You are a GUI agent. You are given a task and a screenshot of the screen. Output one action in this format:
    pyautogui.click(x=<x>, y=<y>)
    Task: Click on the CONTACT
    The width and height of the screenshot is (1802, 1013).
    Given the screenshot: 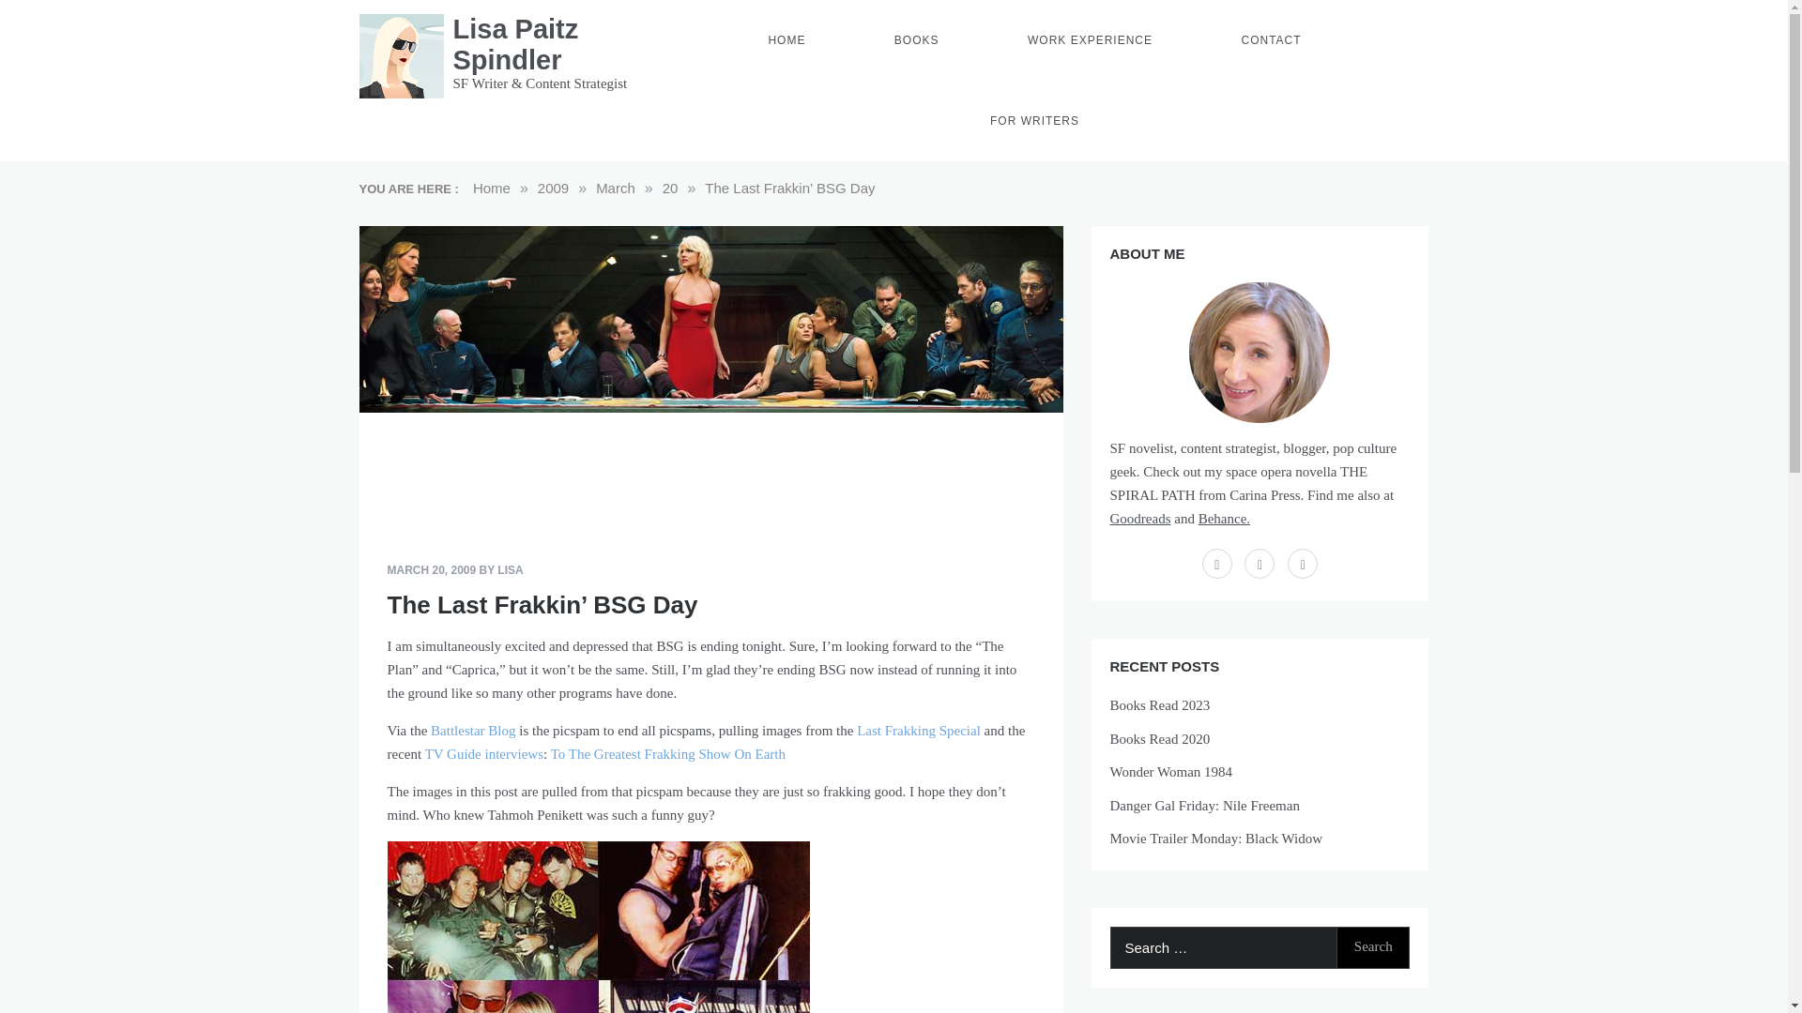 What is the action you would take?
    pyautogui.click(x=1270, y=40)
    